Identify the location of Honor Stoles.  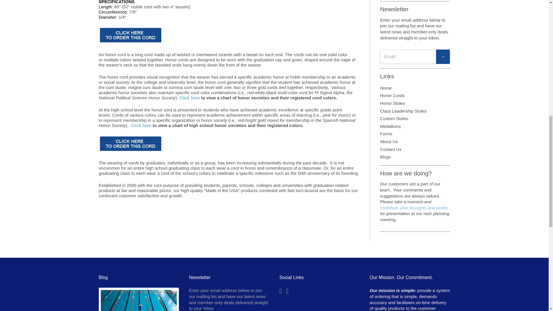
(415, 103).